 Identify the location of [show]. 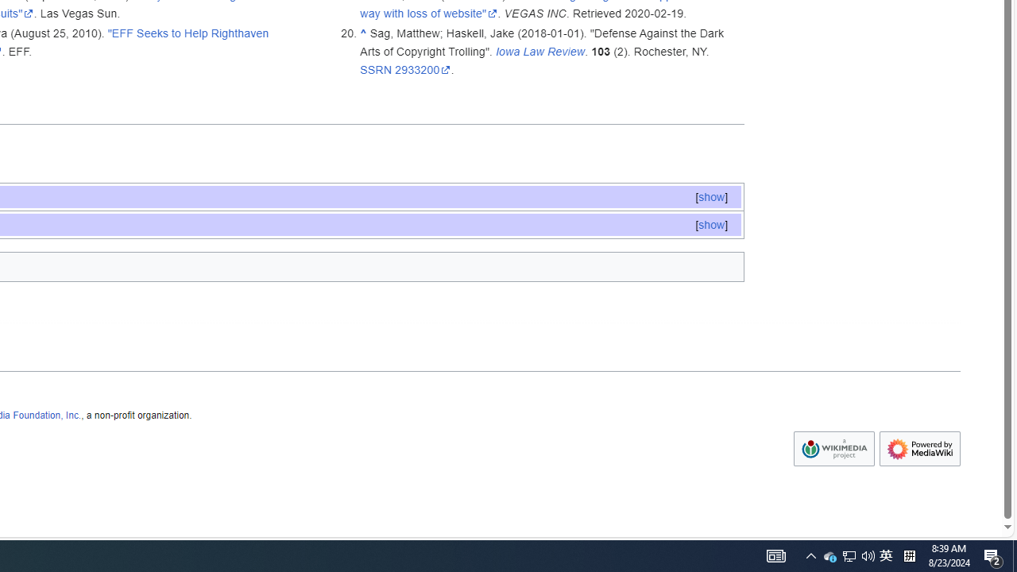
(711, 224).